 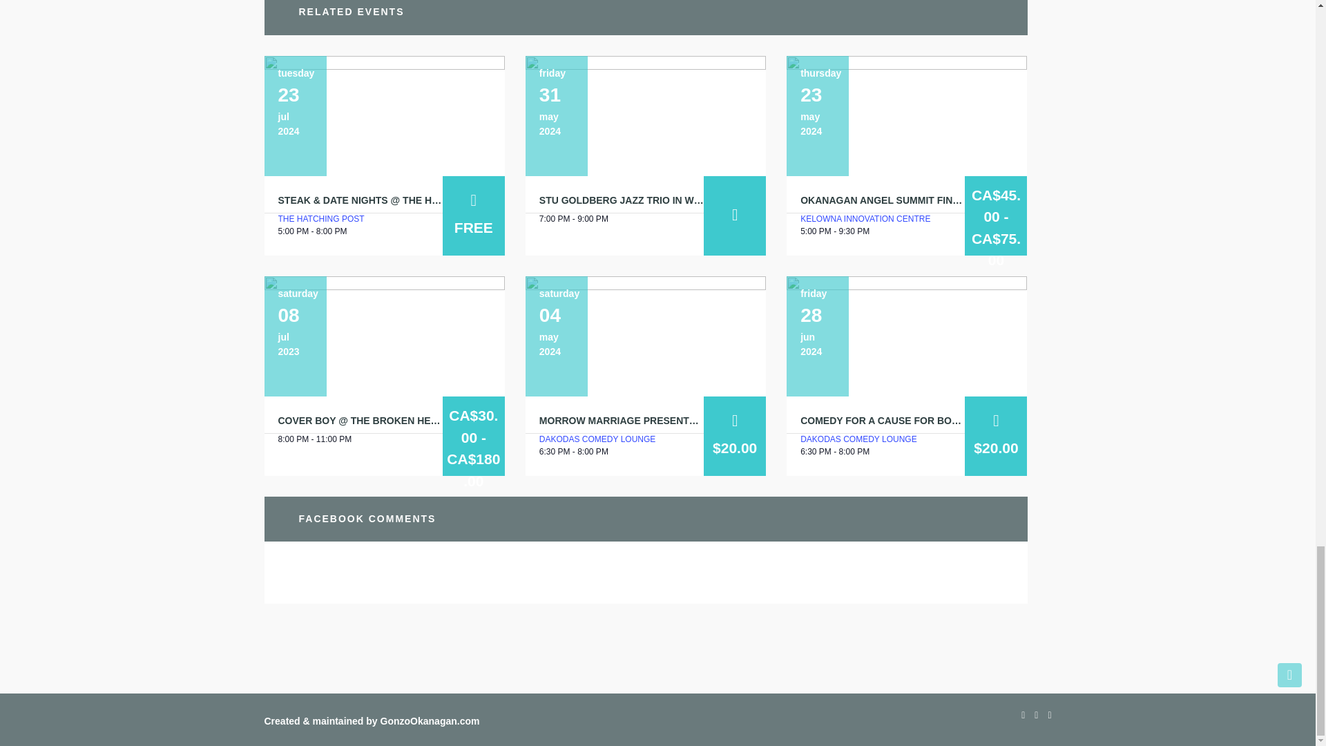 What do you see at coordinates (652, 200) in the screenshot?
I see `Stu Goldberg Jazz Trio in West Kelowna` at bounding box center [652, 200].